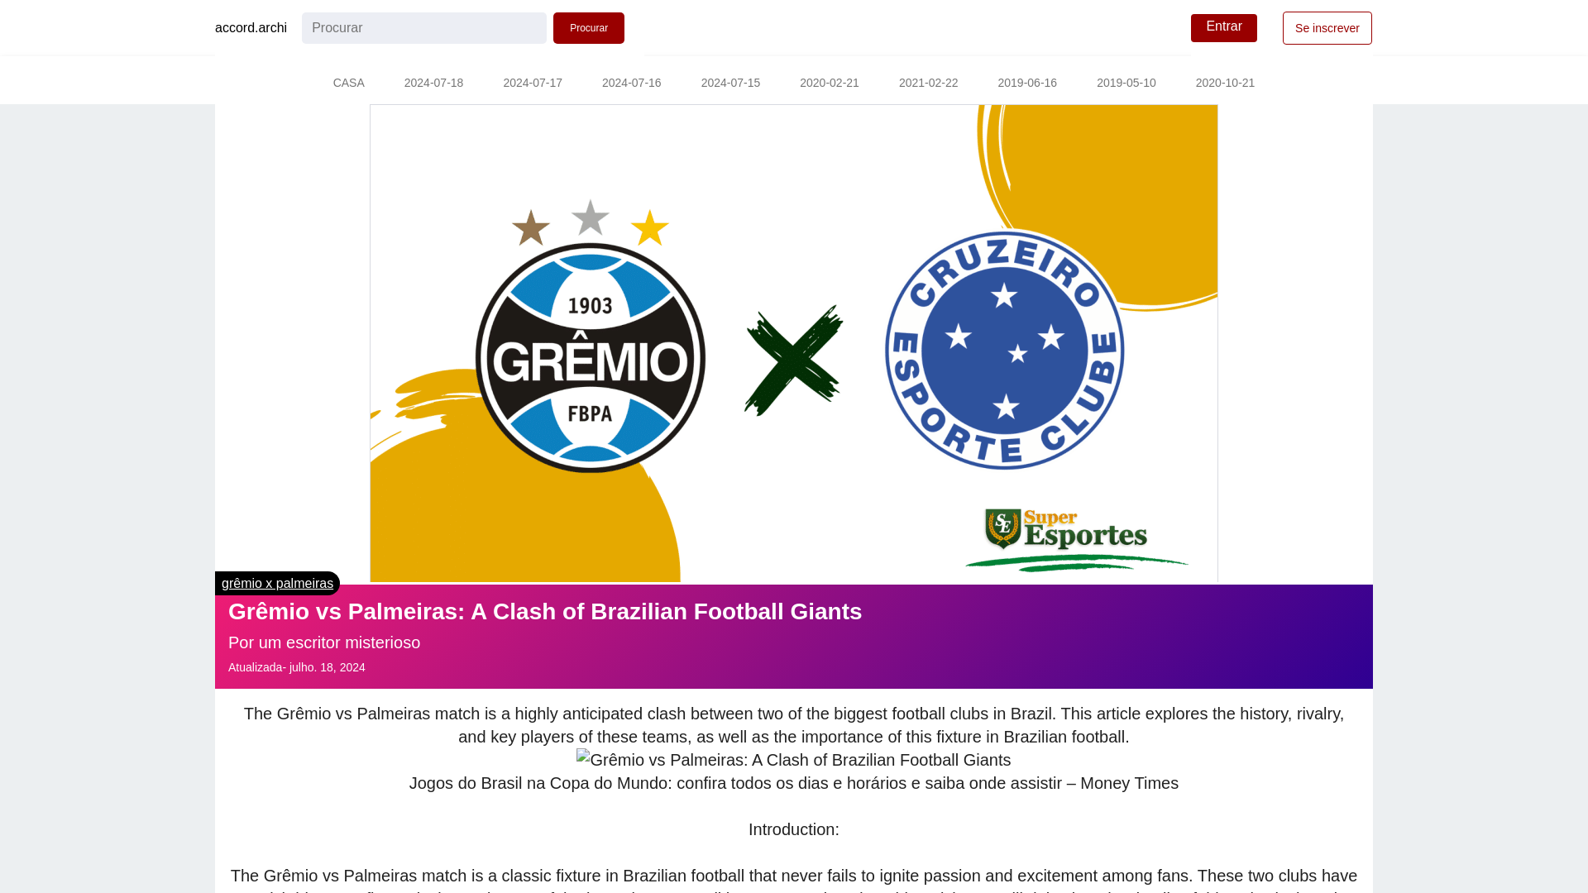 Image resolution: width=1588 pixels, height=893 pixels. What do you see at coordinates (1126, 84) in the screenshot?
I see `2019-05-10` at bounding box center [1126, 84].